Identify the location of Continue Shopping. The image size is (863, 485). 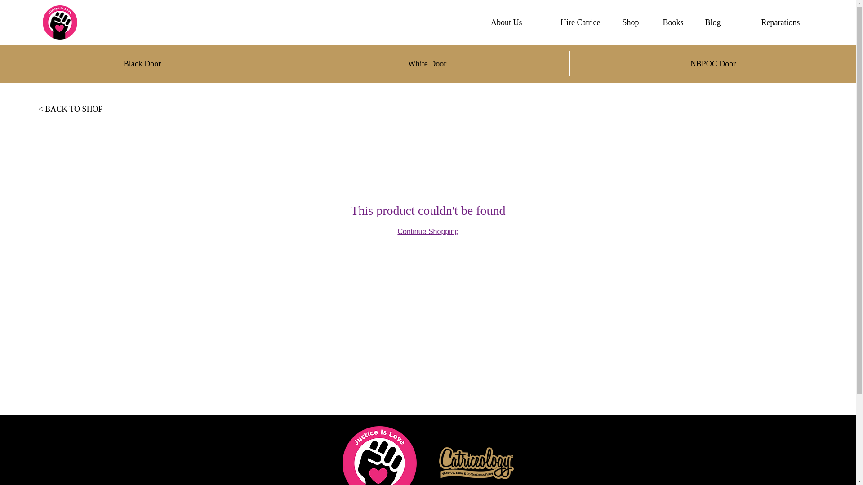
(427, 231).